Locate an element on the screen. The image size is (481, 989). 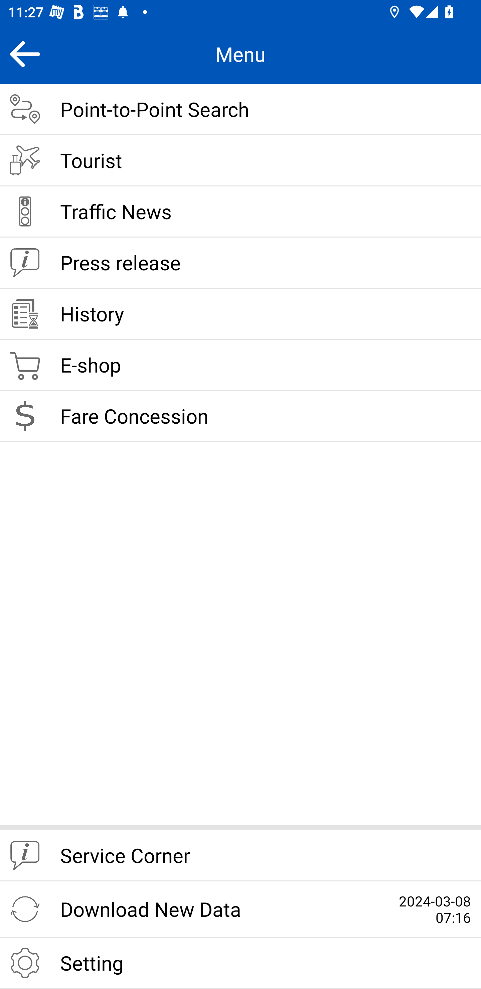
Back is located at coordinates (25, 54).